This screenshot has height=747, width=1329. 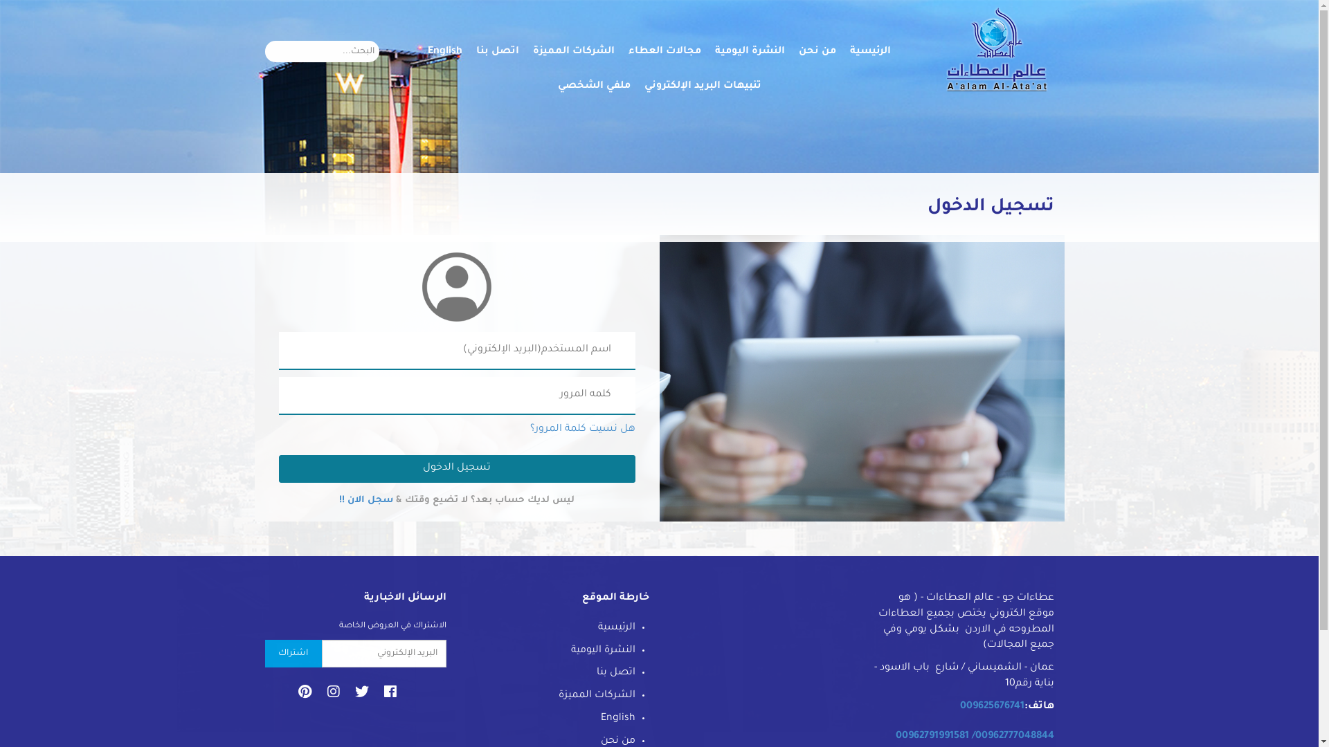 I want to click on English, so click(x=618, y=719).